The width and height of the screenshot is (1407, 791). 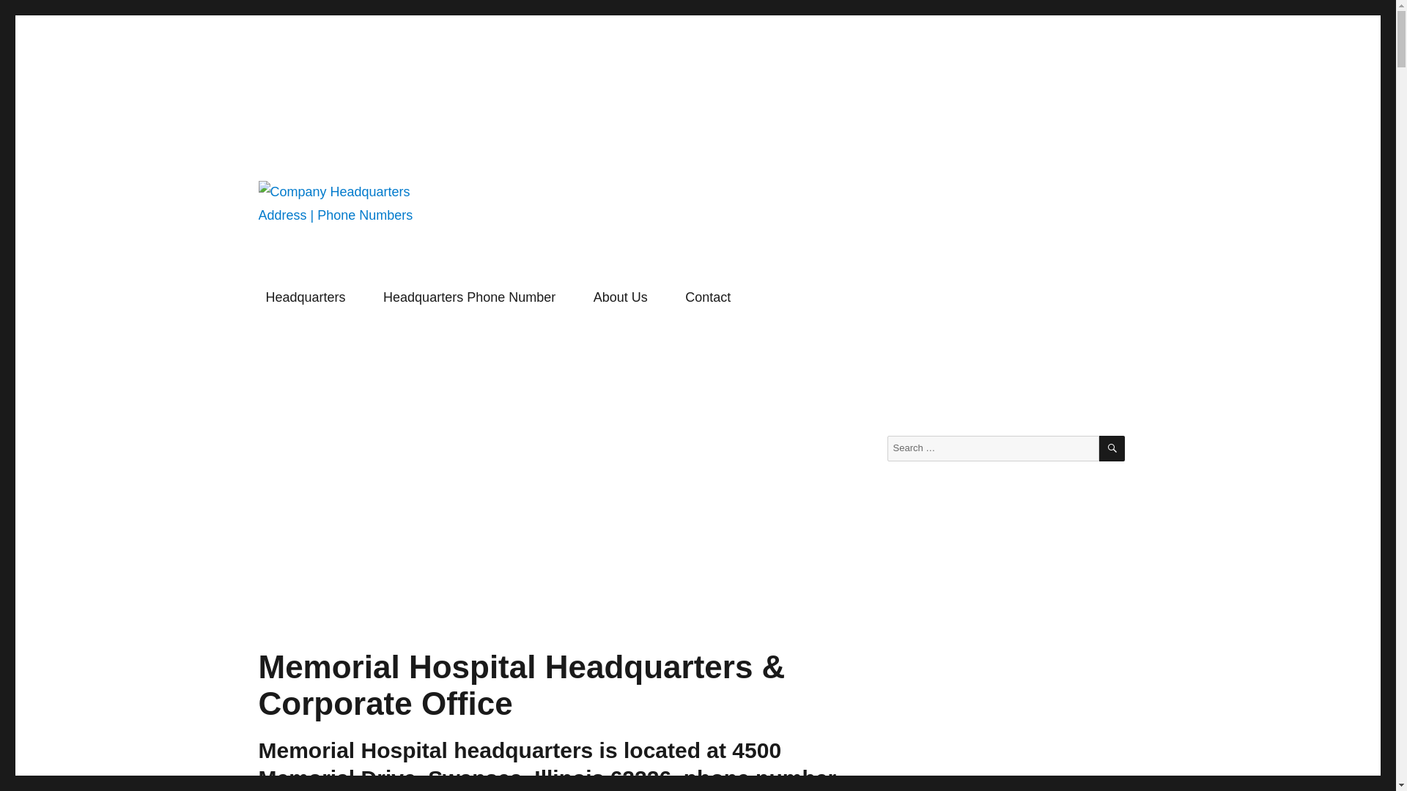 I want to click on Contact, so click(x=708, y=297).